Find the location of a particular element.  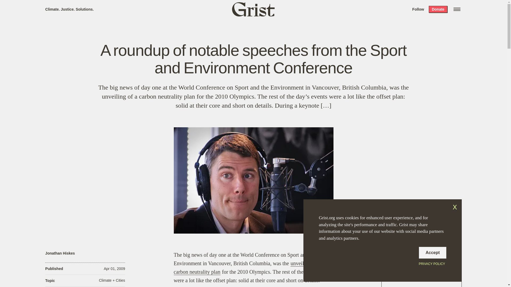

Grist home is located at coordinates (253, 9).